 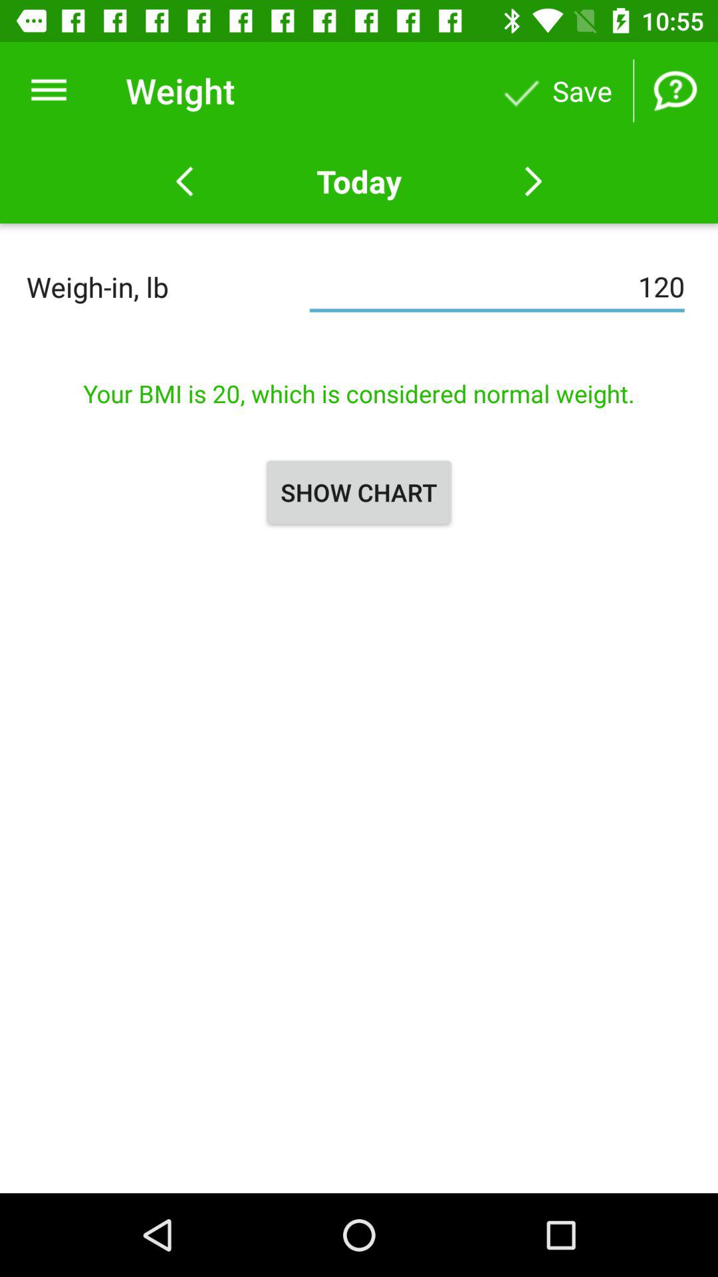 What do you see at coordinates (533, 182) in the screenshot?
I see `go to next` at bounding box center [533, 182].